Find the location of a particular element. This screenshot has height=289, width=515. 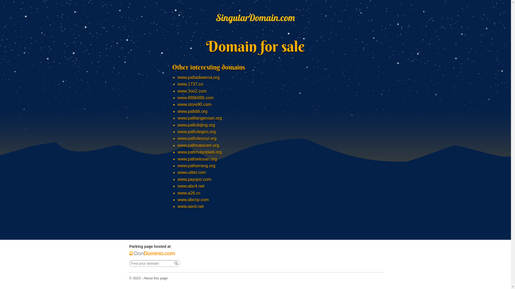

www.paficileunyi.org is located at coordinates (197, 138).